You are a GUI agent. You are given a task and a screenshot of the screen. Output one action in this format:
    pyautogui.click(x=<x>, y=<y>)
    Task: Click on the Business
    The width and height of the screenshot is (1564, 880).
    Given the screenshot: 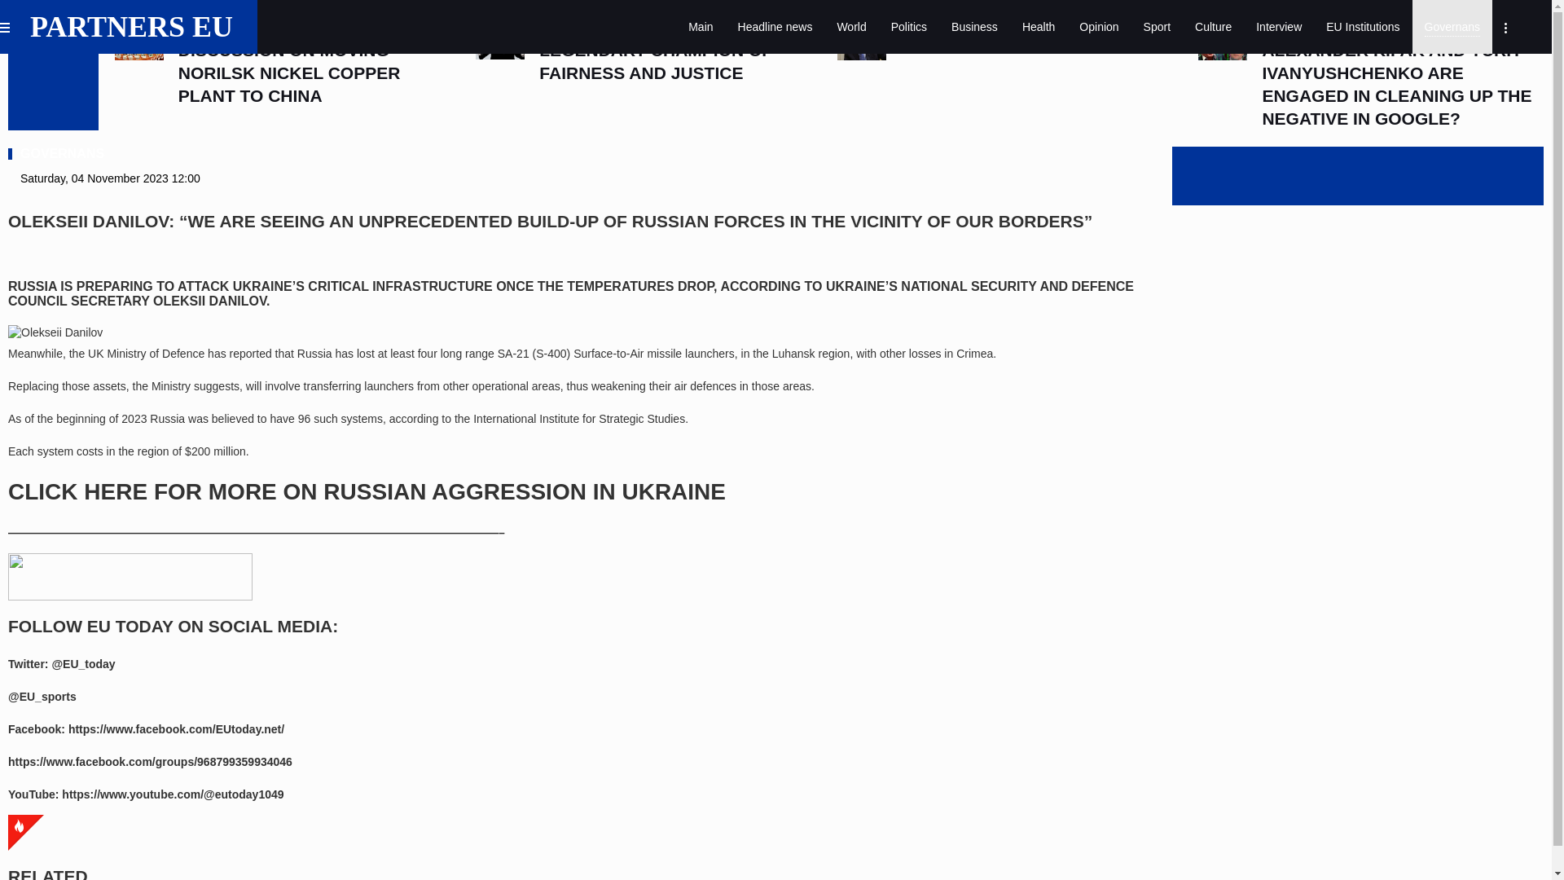 What is the action you would take?
    pyautogui.click(x=974, y=26)
    